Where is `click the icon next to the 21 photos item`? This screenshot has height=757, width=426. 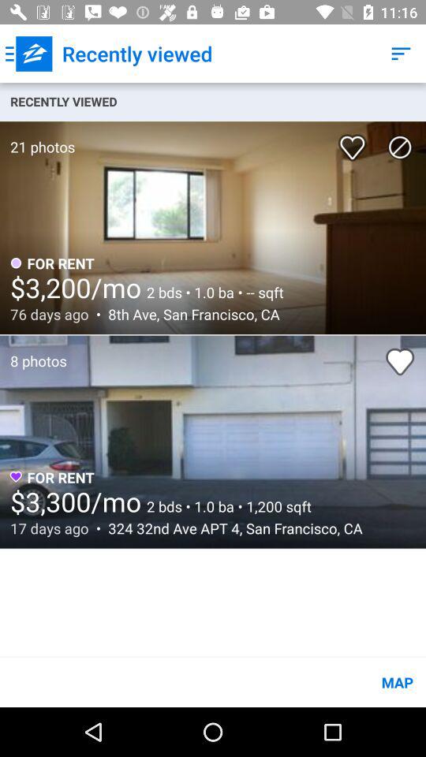 click the icon next to the 21 photos item is located at coordinates (355, 142).